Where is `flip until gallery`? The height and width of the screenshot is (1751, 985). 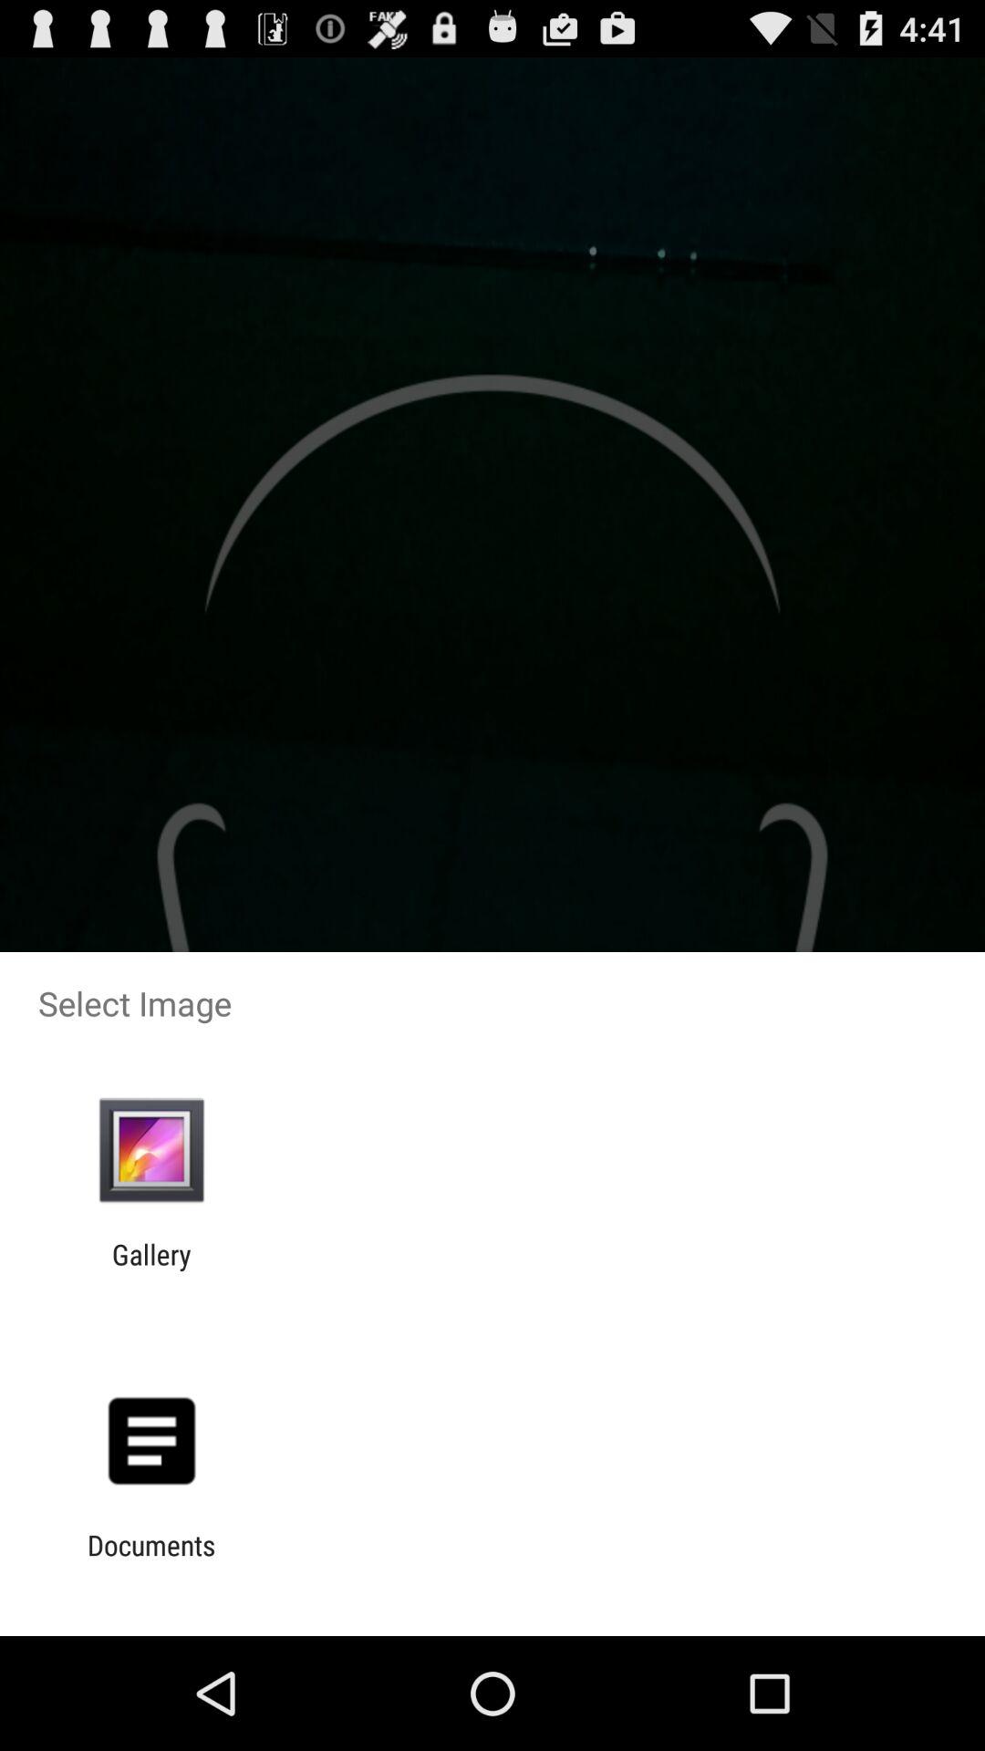 flip until gallery is located at coordinates (151, 1270).